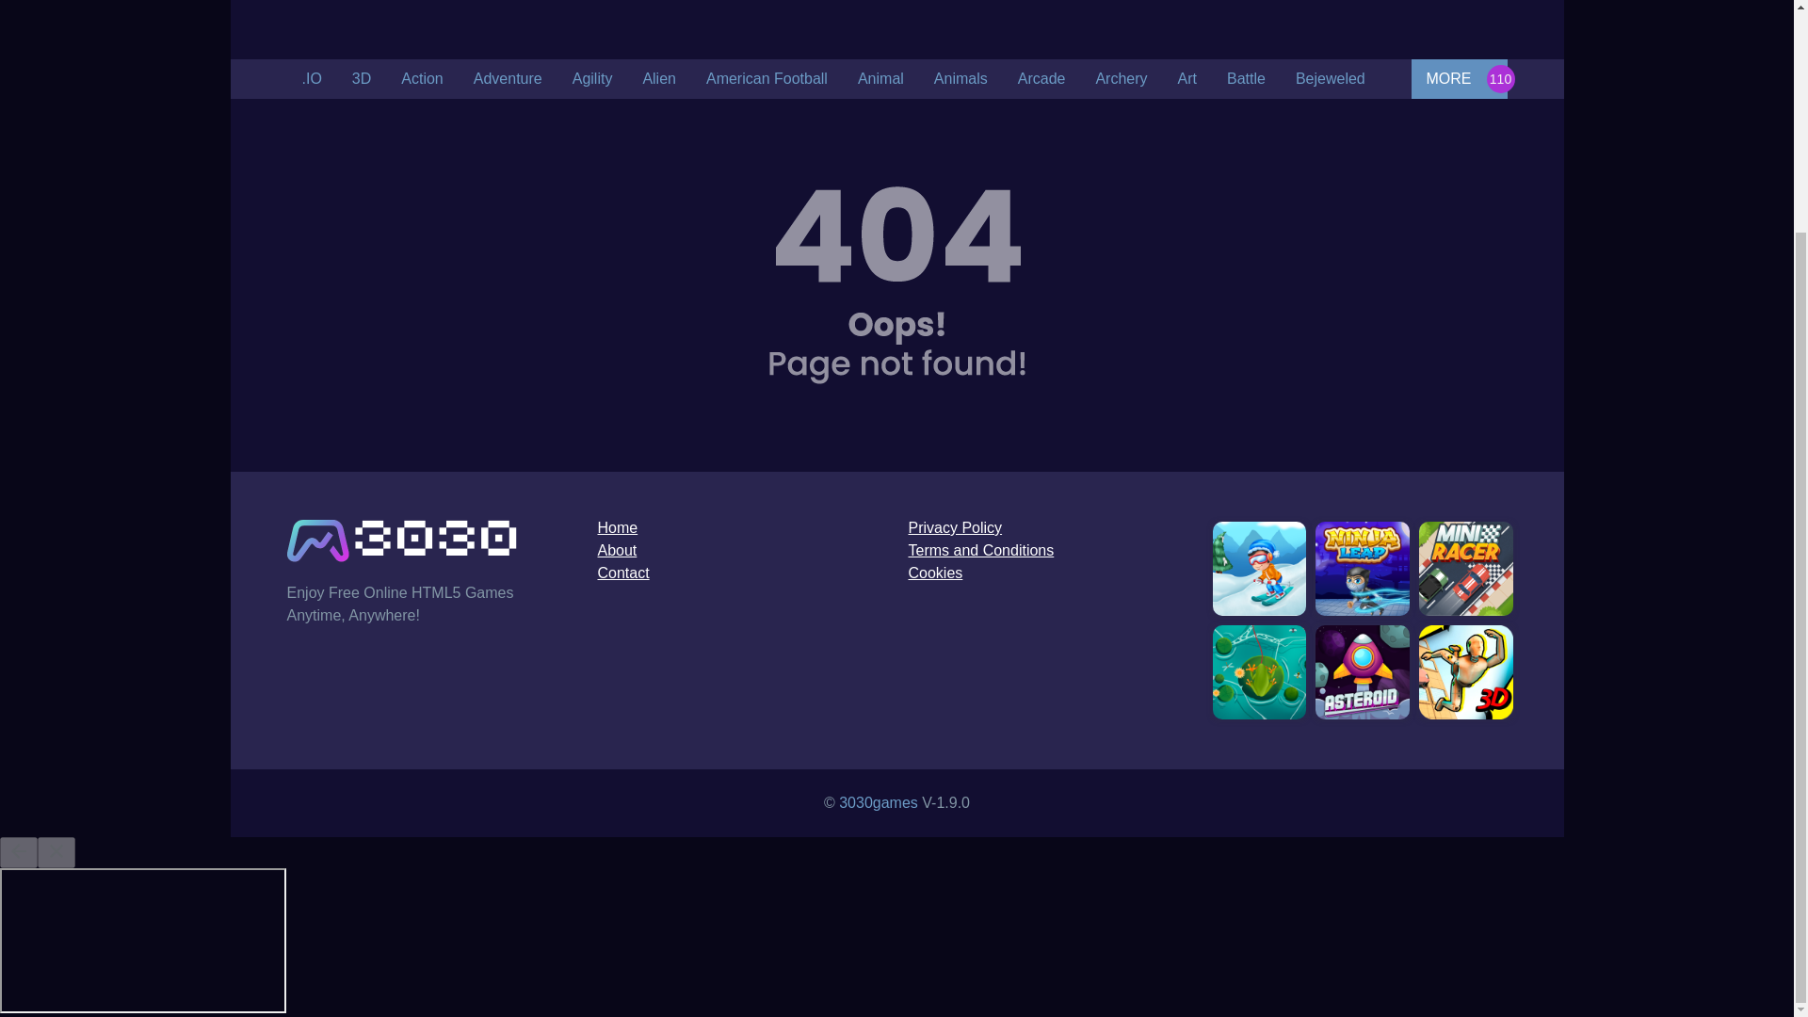  What do you see at coordinates (362, 78) in the screenshot?
I see `3D` at bounding box center [362, 78].